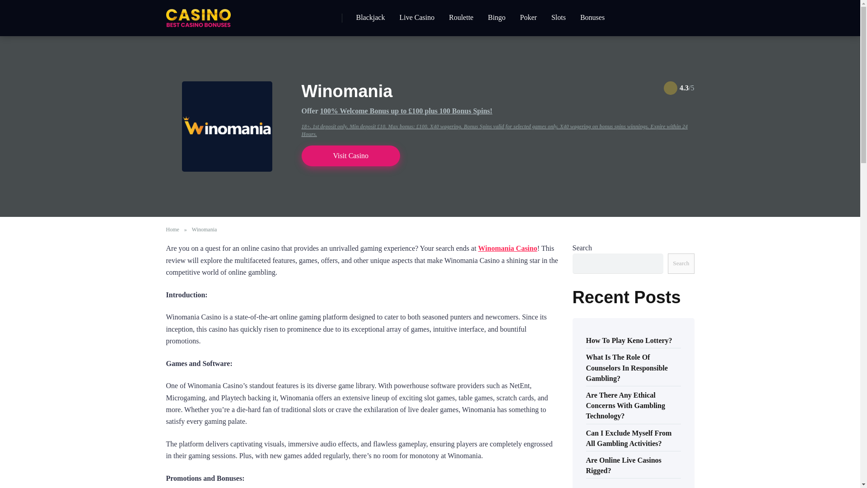  Describe the element at coordinates (627, 367) in the screenshot. I see `What Is The Role Of Counselors In Responsible Gambling?` at that location.